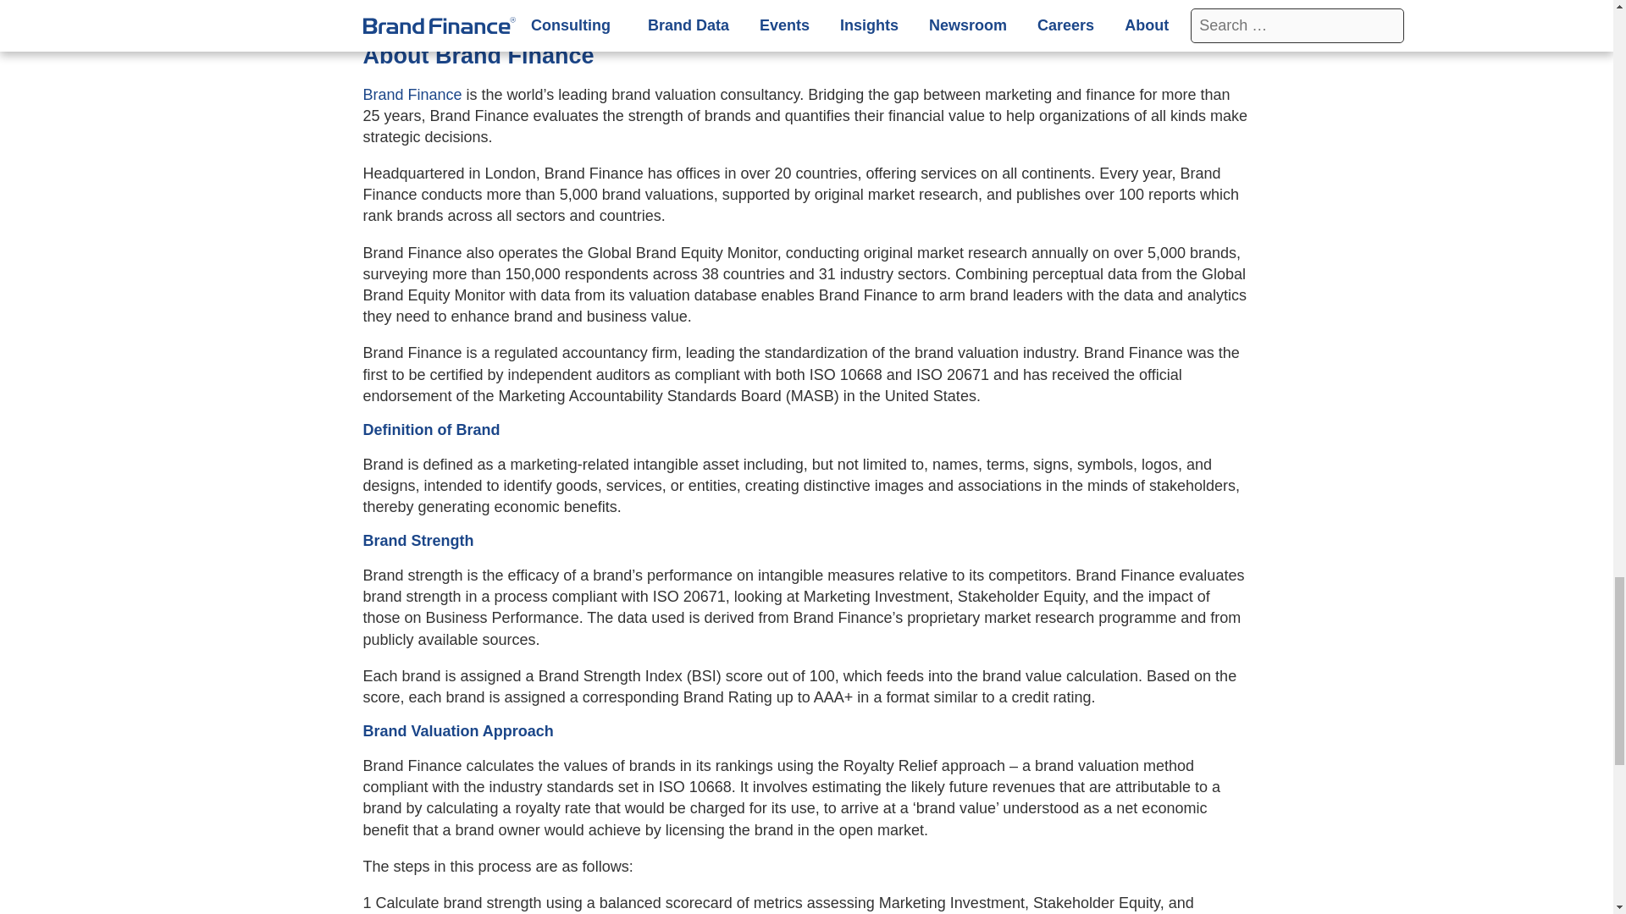  I want to click on Facebook, so click(454, 14).